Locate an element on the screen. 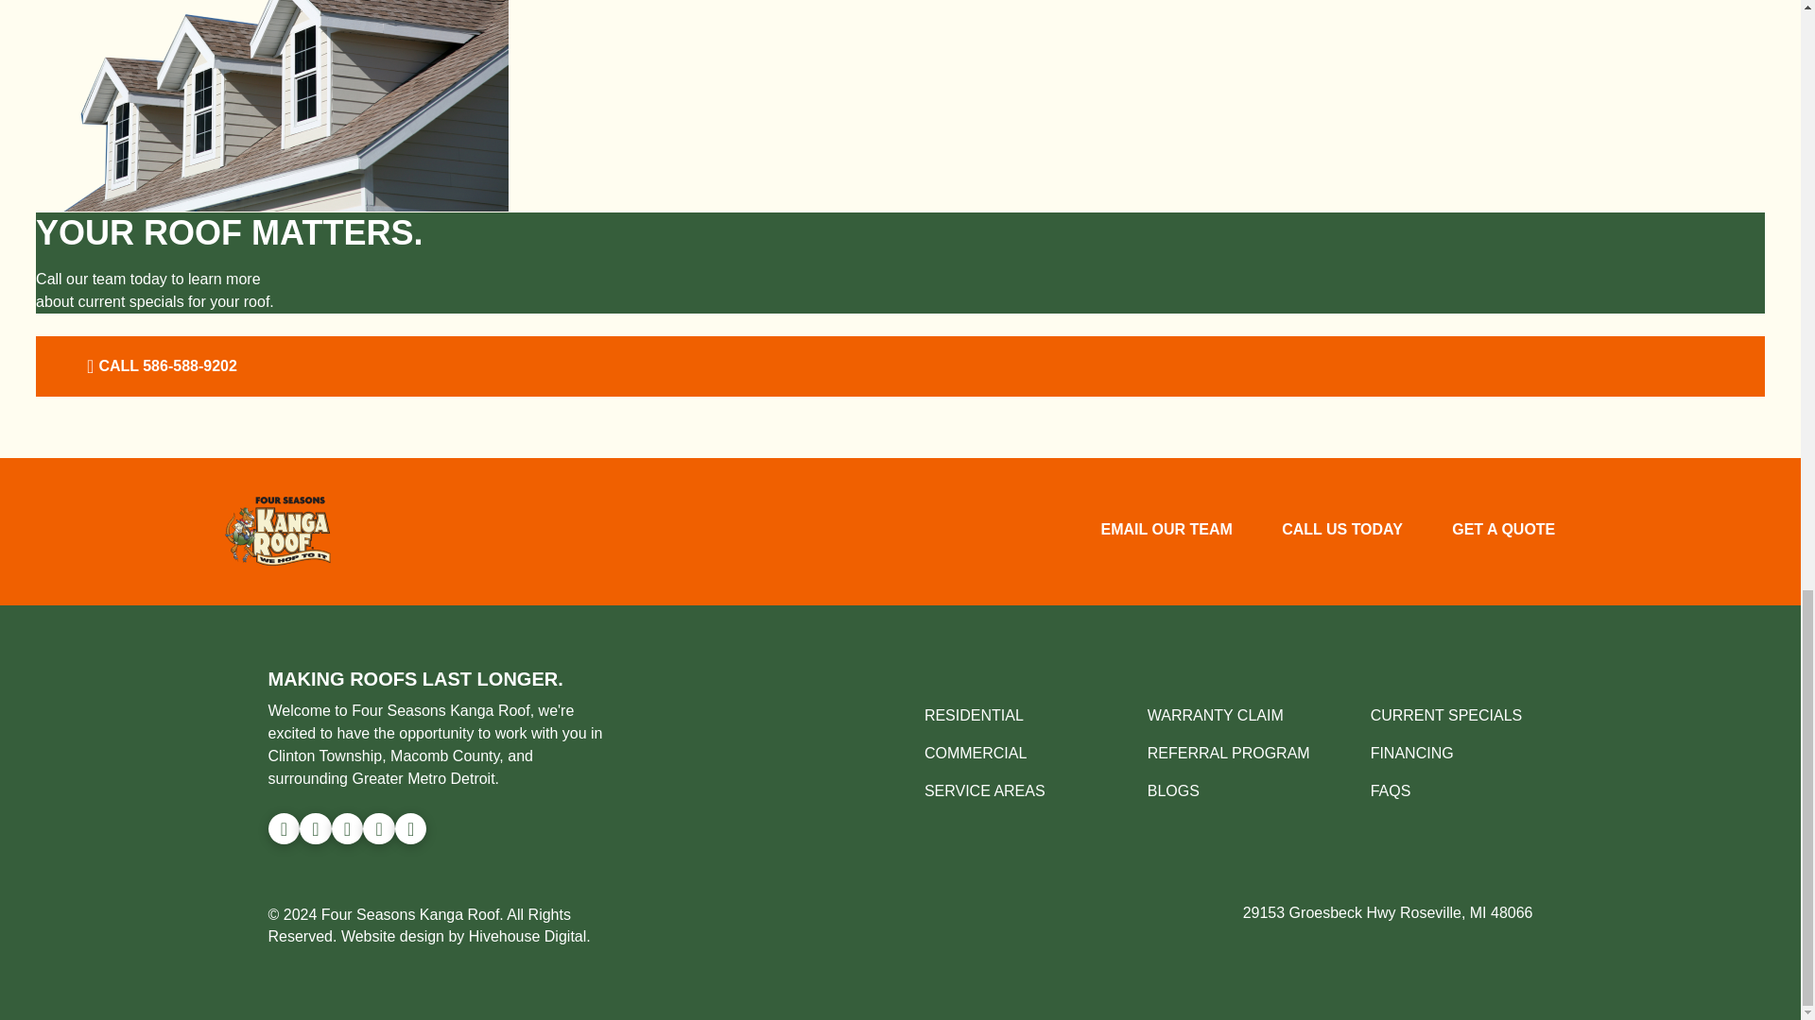 The height and width of the screenshot is (1020, 1815). COMMERCIAL is located at coordinates (976, 753).